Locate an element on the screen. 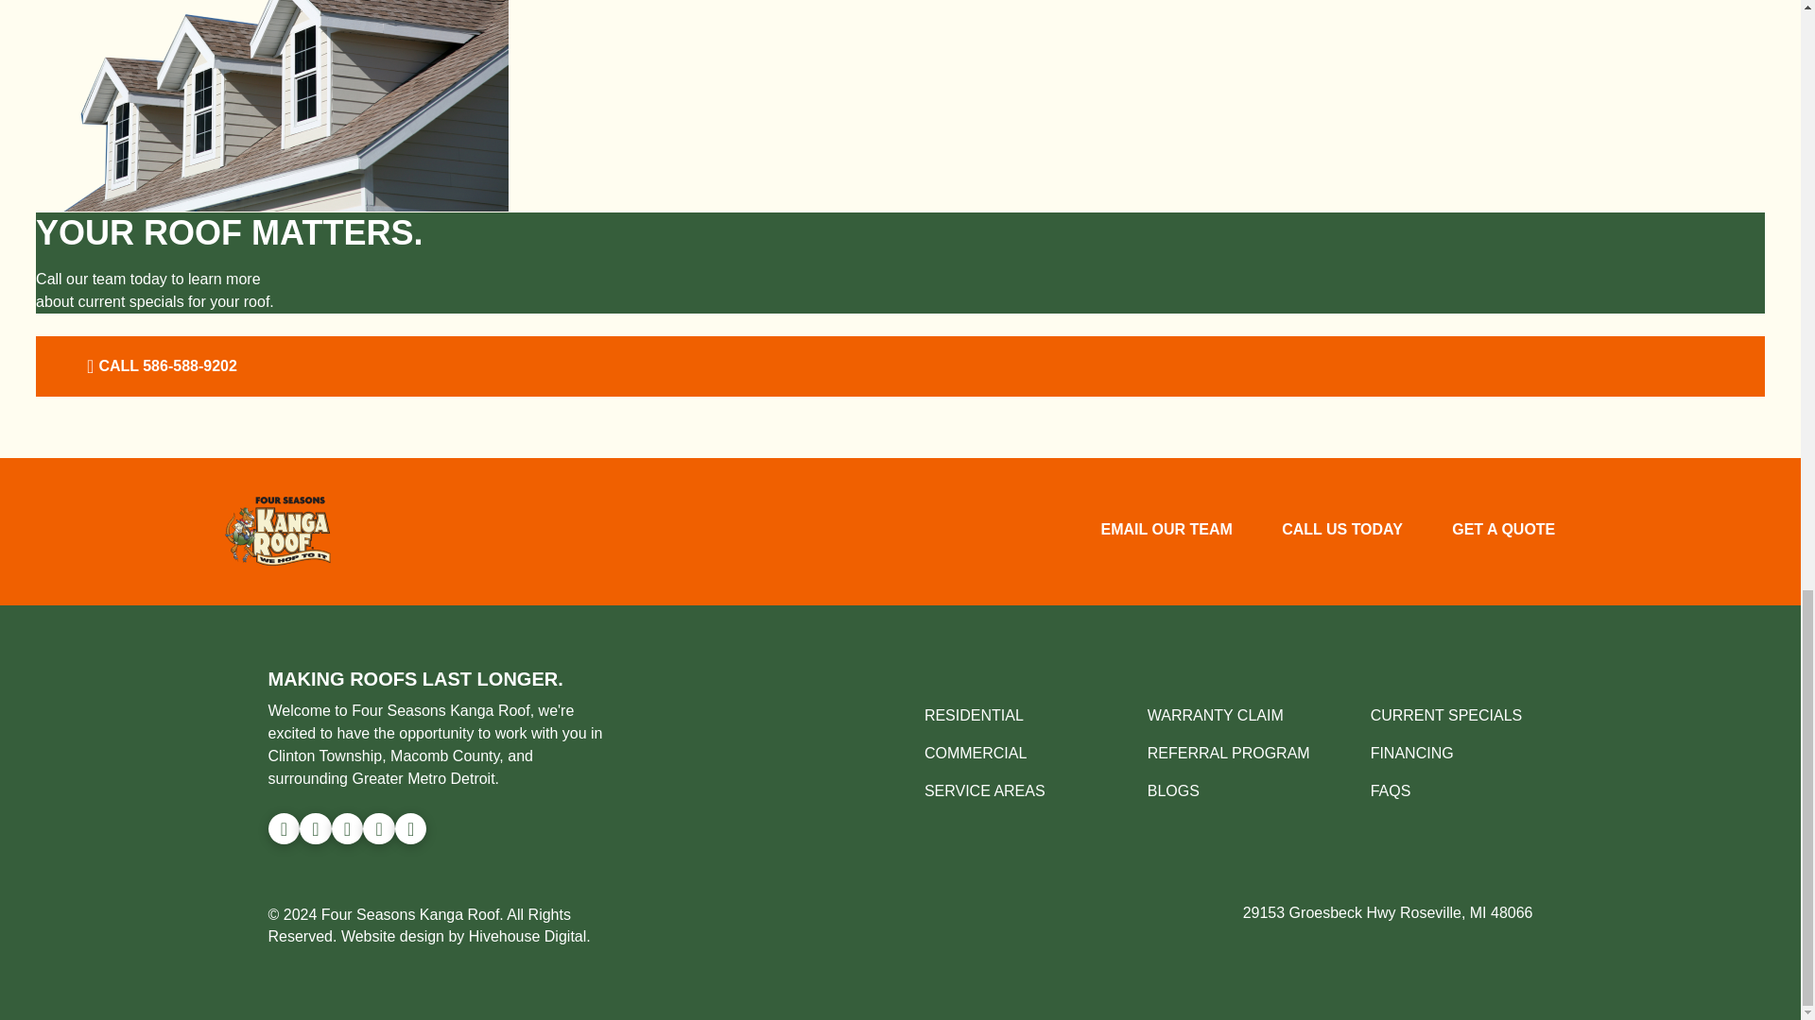 The height and width of the screenshot is (1020, 1815). COMMERCIAL is located at coordinates (976, 753).